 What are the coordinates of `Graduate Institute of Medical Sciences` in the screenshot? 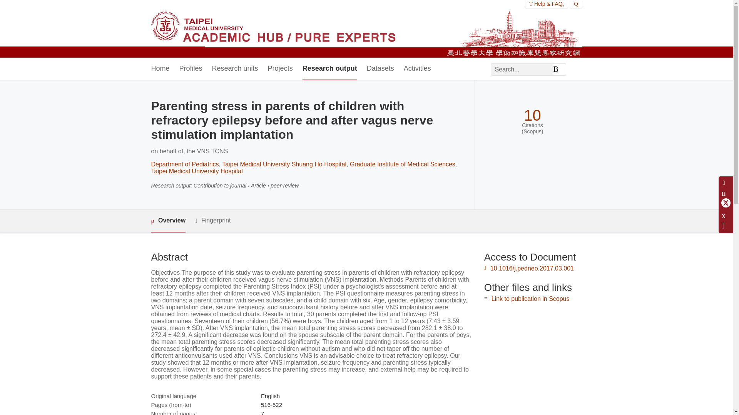 It's located at (402, 164).